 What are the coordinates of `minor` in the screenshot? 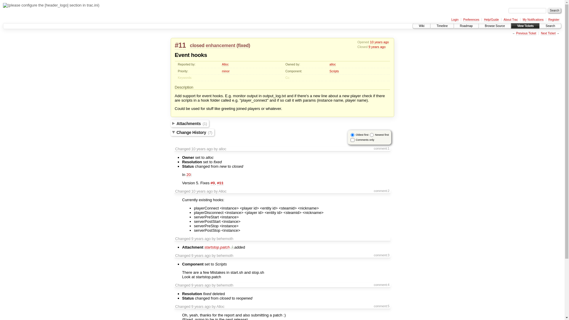 It's located at (226, 71).